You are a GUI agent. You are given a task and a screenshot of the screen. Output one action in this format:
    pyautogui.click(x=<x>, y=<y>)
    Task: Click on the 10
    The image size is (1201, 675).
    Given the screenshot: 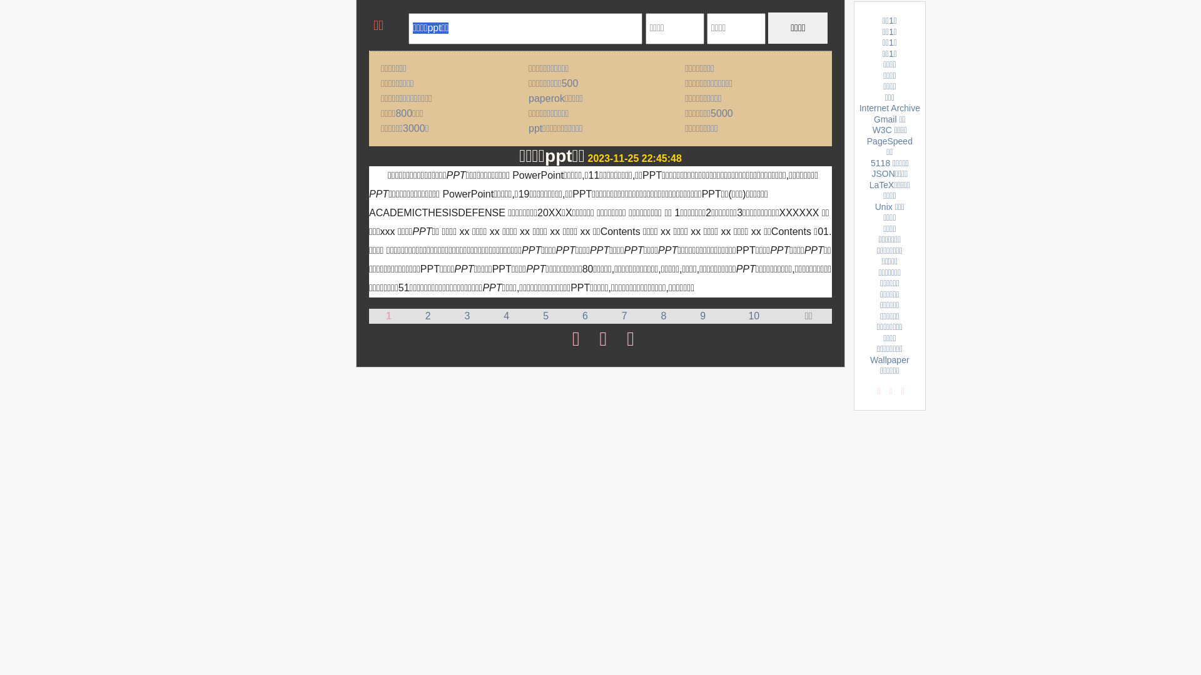 What is the action you would take?
    pyautogui.click(x=754, y=316)
    